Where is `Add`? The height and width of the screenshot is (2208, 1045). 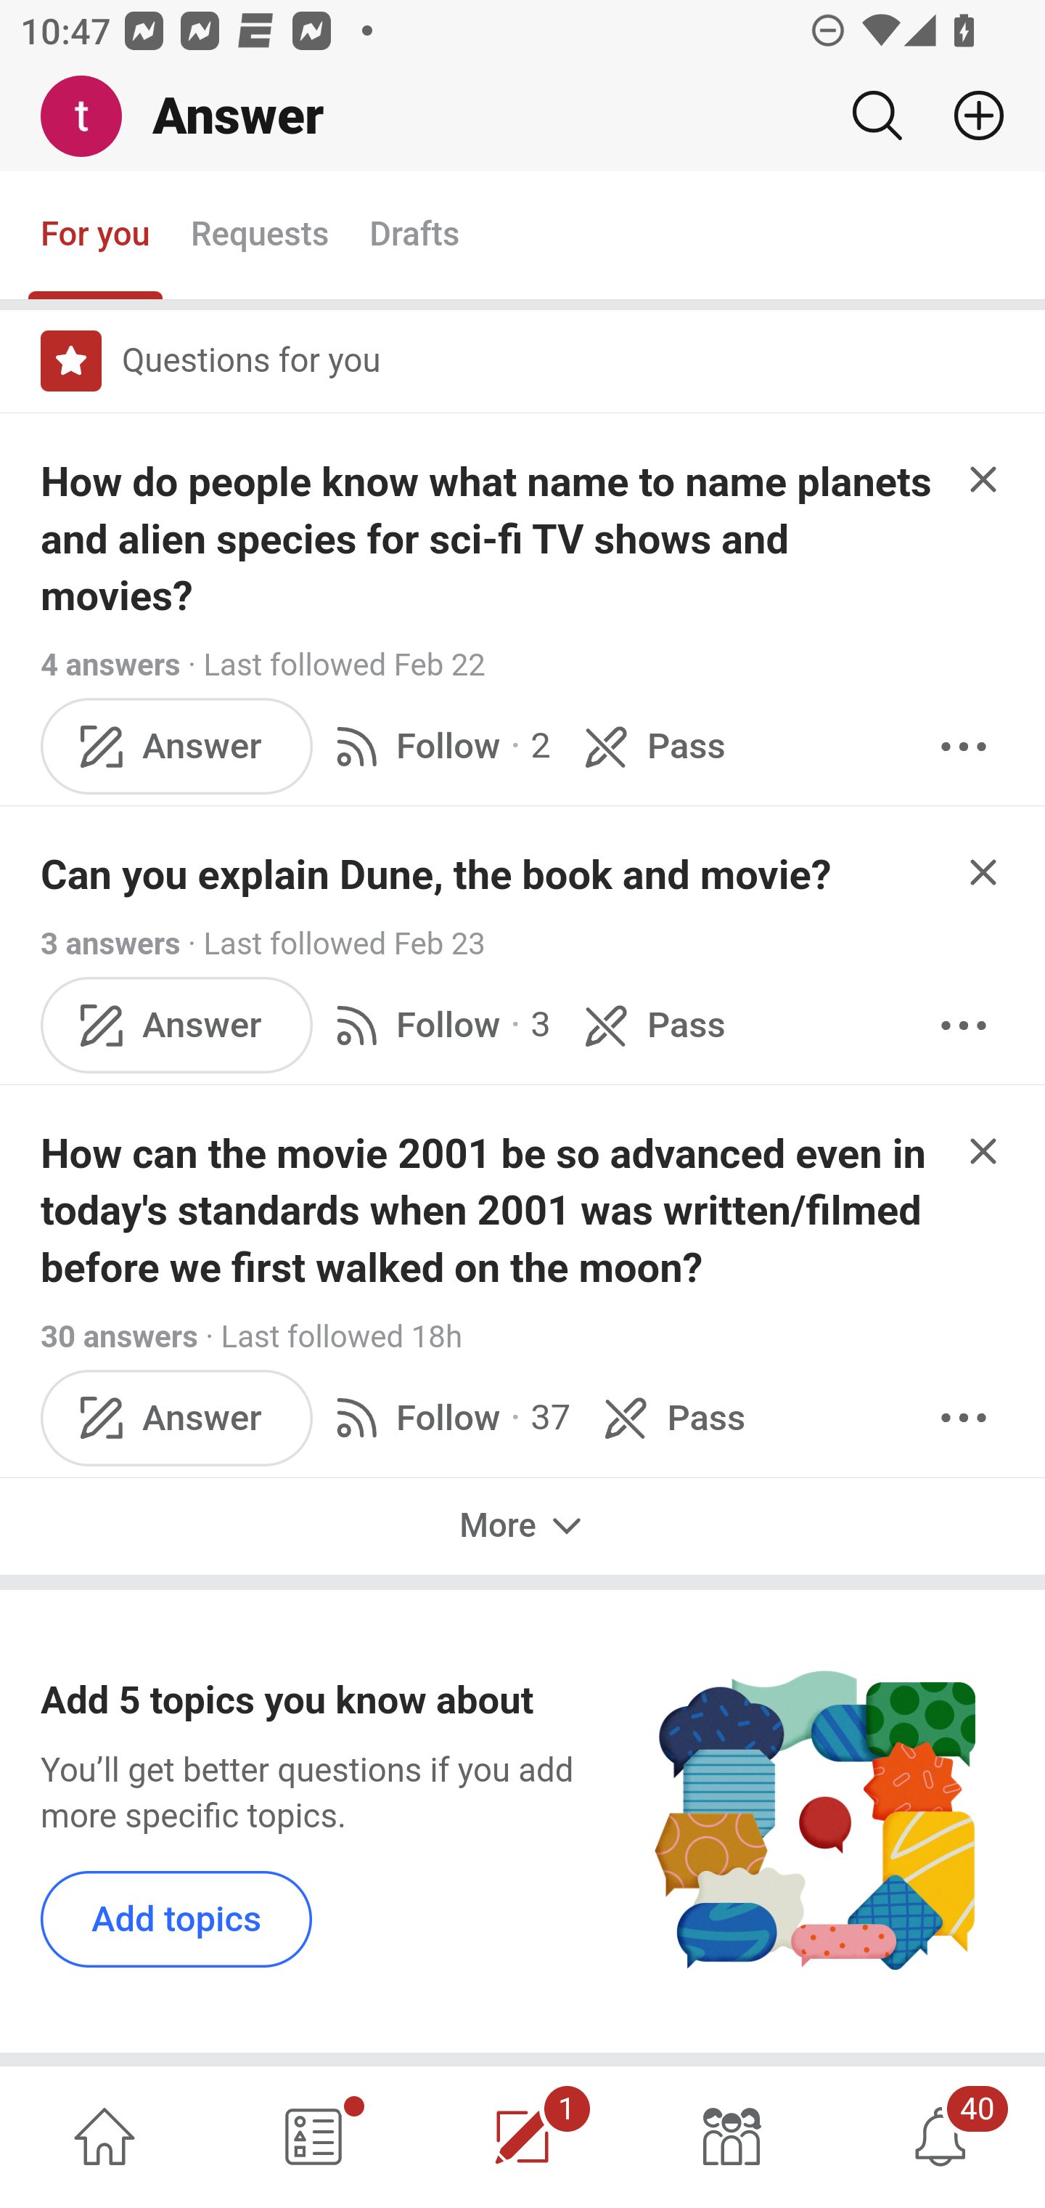 Add is located at coordinates (968, 115).